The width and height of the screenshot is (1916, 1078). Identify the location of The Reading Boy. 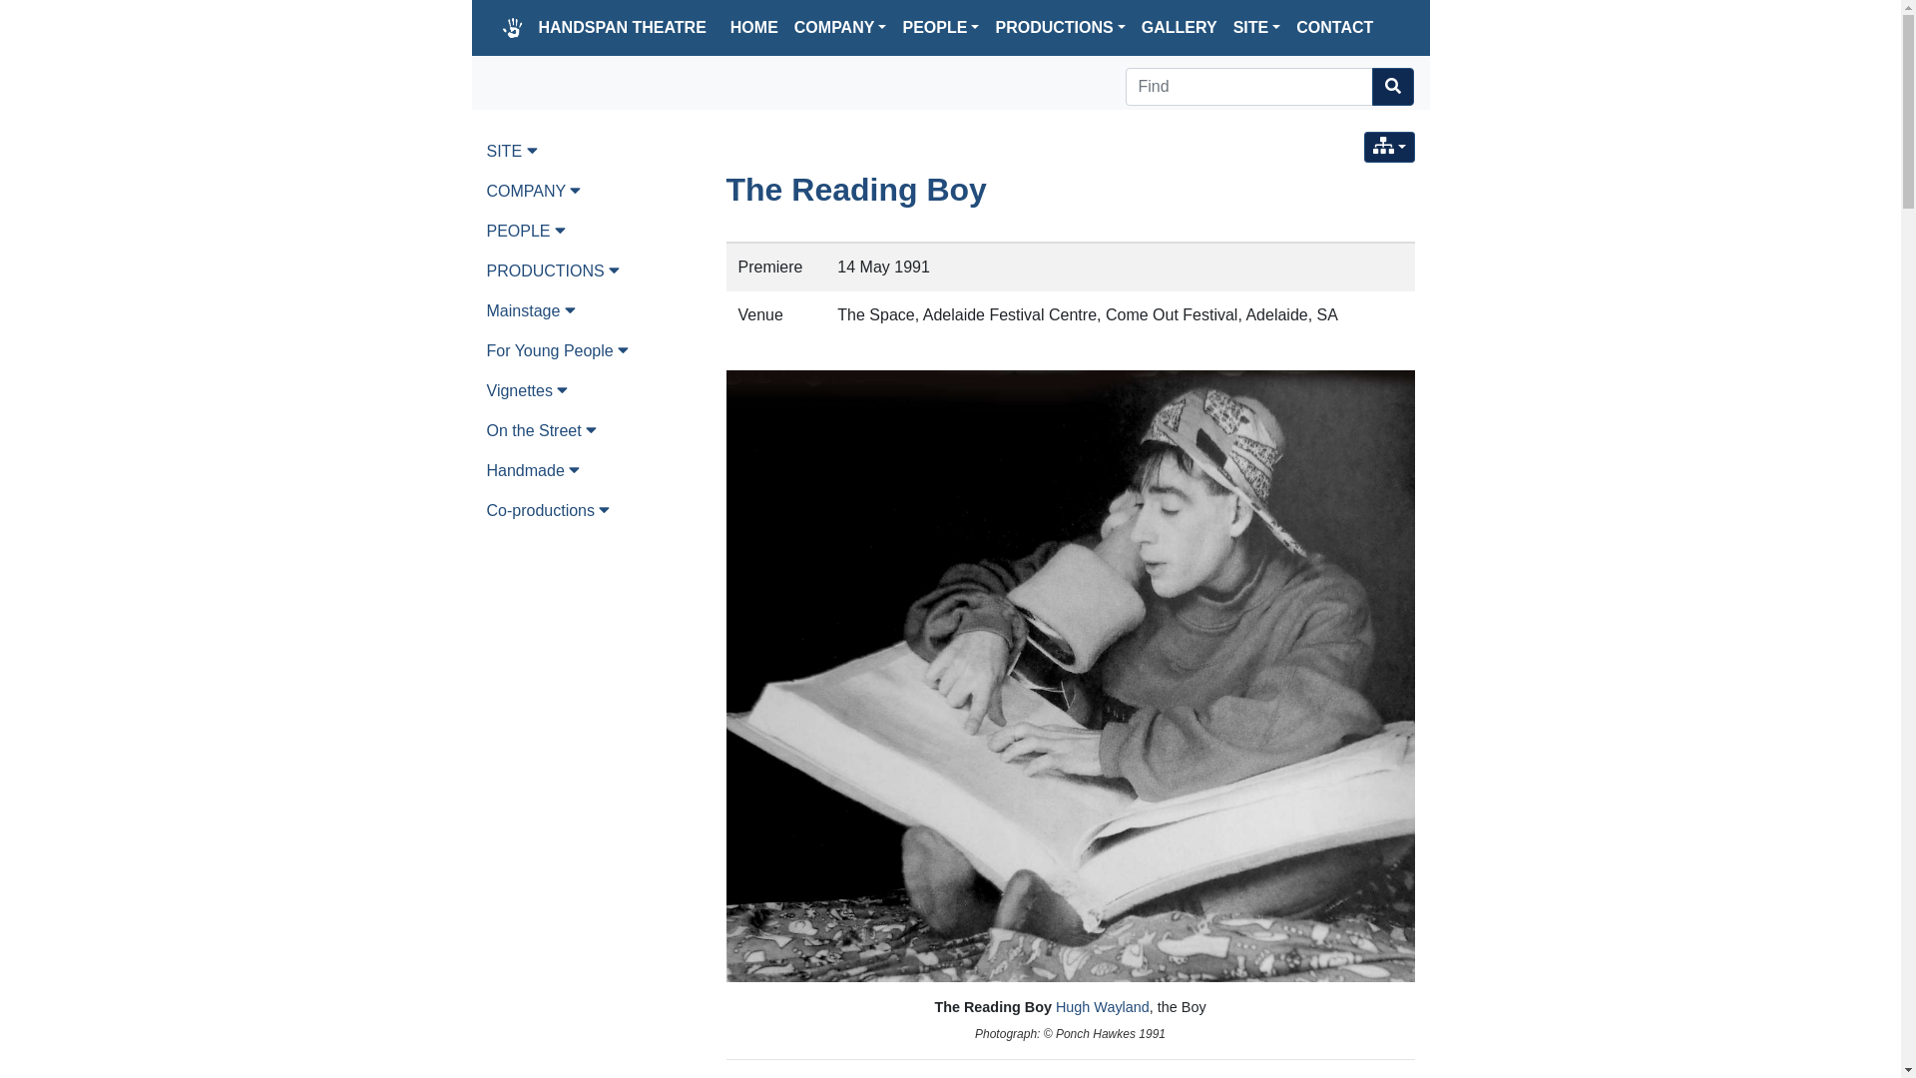
(856, 190).